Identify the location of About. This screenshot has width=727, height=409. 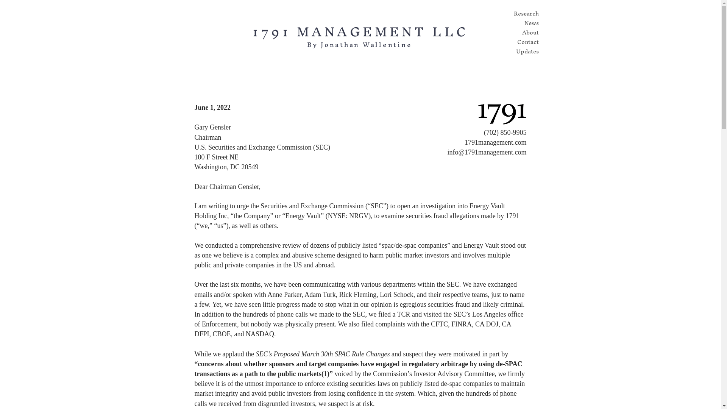
(516, 33).